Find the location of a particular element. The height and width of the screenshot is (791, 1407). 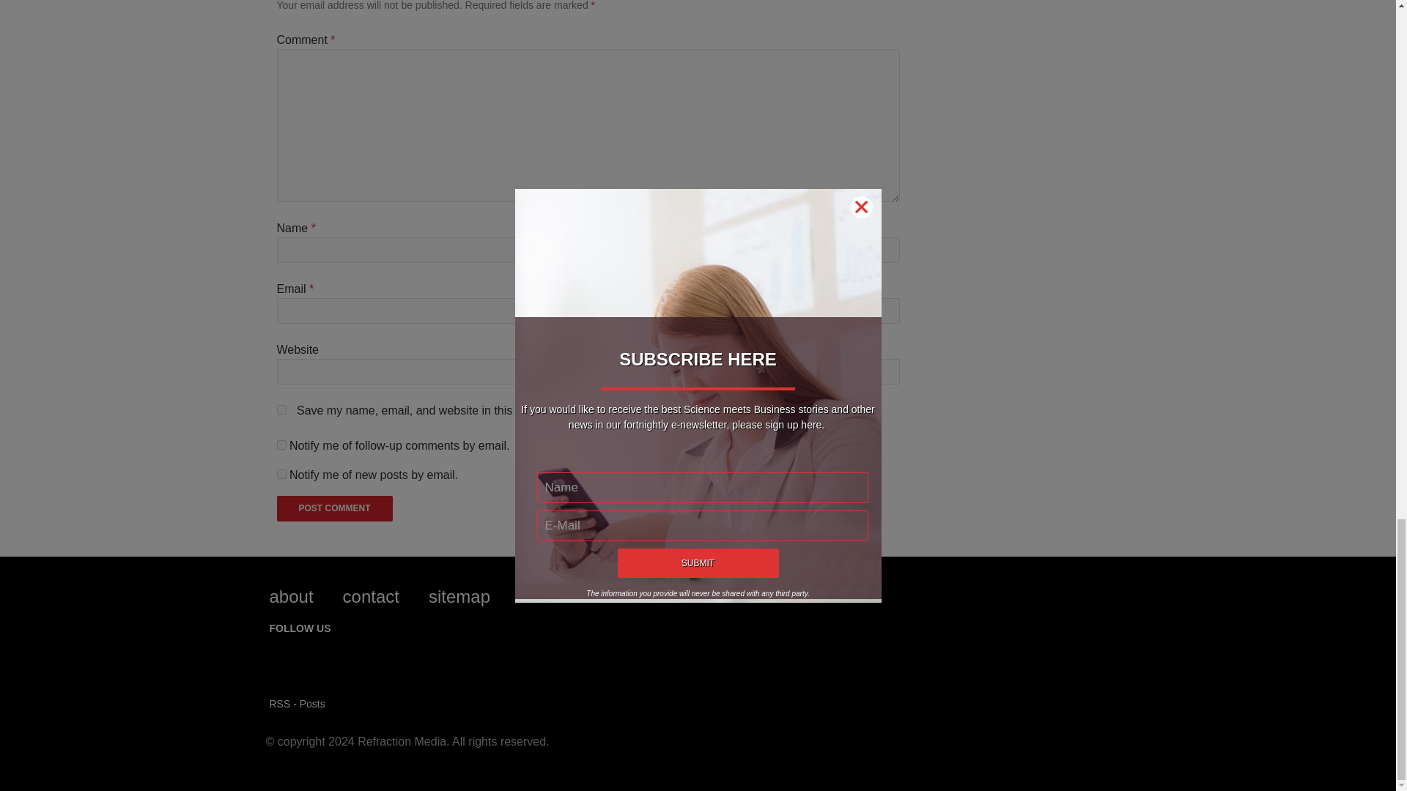

subscribe is located at coordinates (281, 475).